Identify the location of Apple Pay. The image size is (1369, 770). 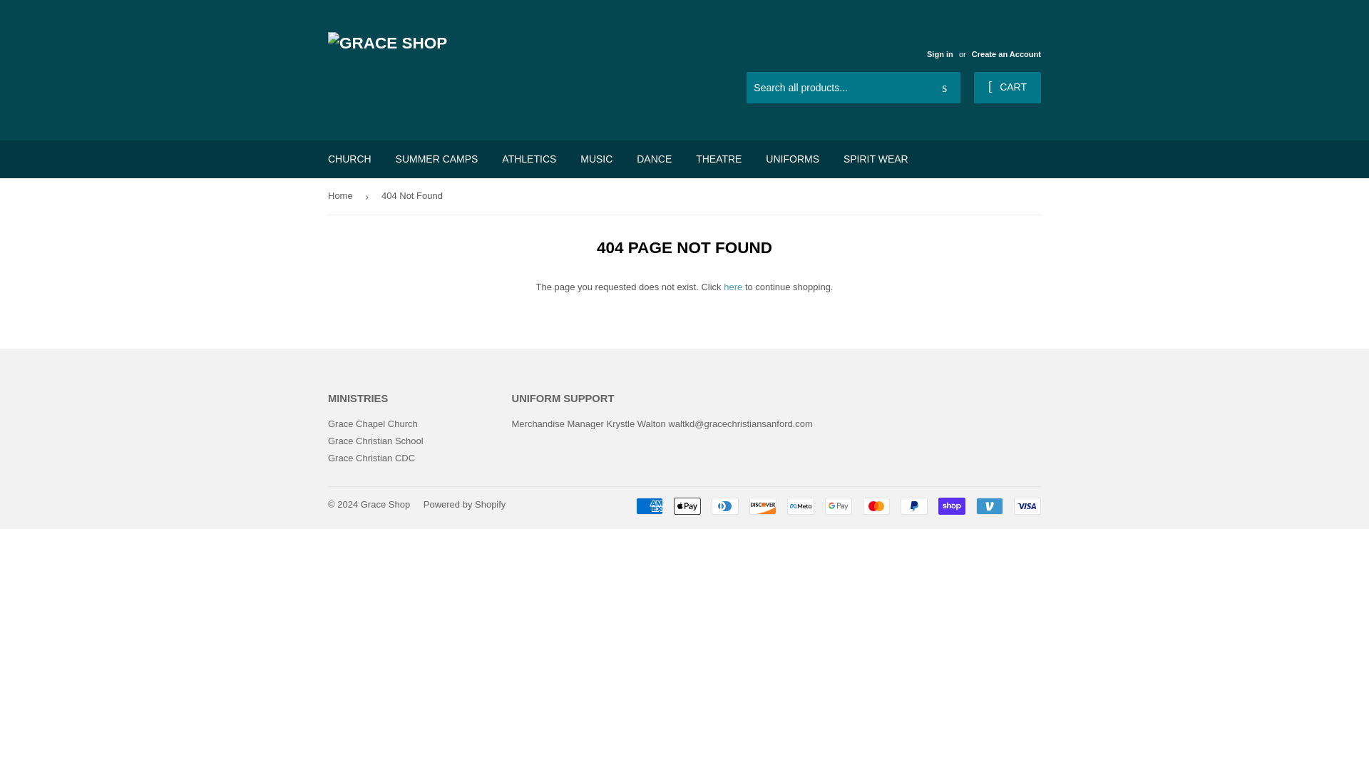
(687, 506).